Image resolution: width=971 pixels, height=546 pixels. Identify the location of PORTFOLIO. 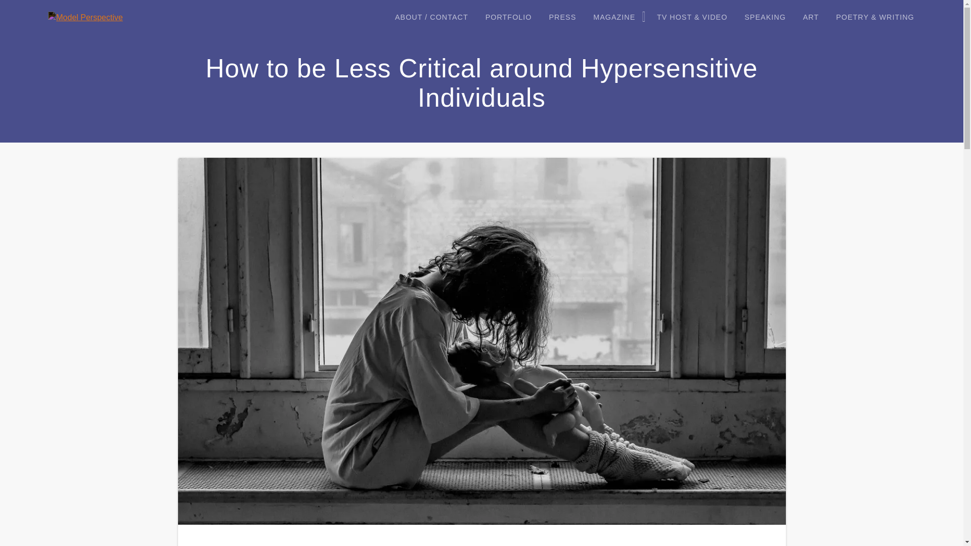
(509, 17).